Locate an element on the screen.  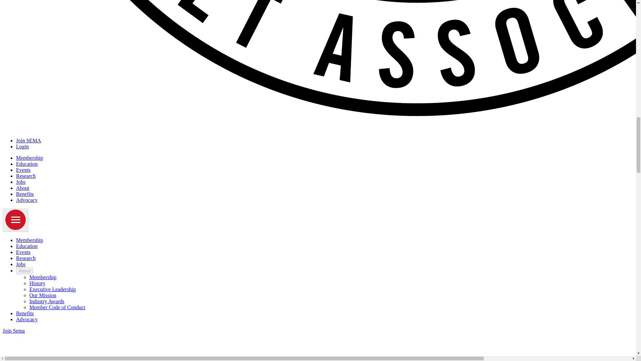
About is located at coordinates (25, 271).